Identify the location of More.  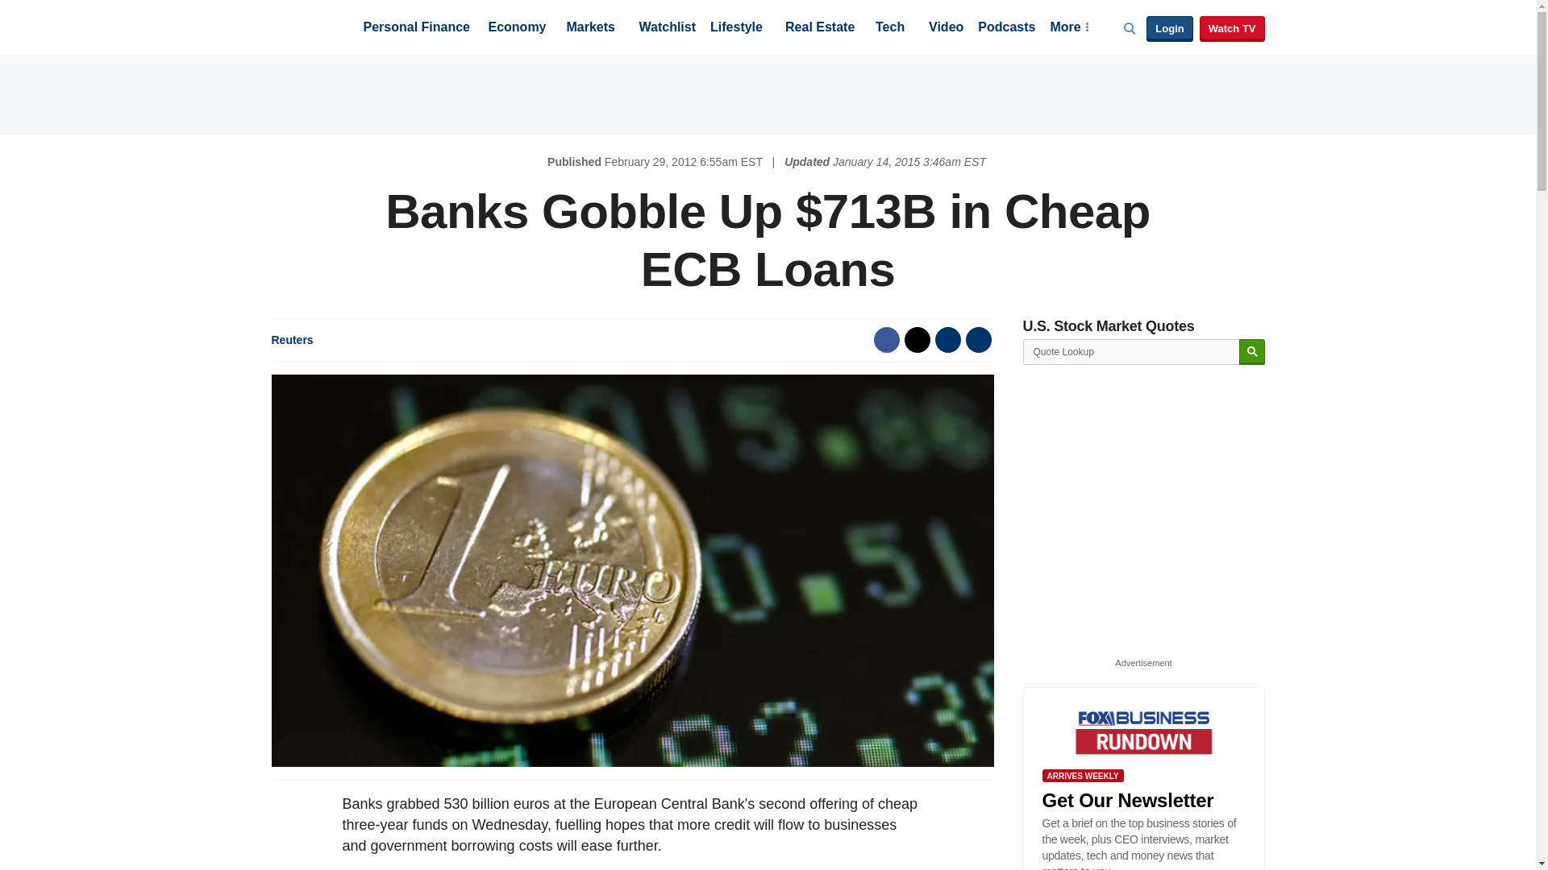
(1068, 28).